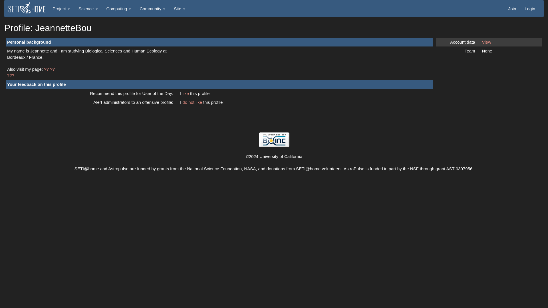  Describe the element at coordinates (486, 42) in the screenshot. I see `View` at that location.